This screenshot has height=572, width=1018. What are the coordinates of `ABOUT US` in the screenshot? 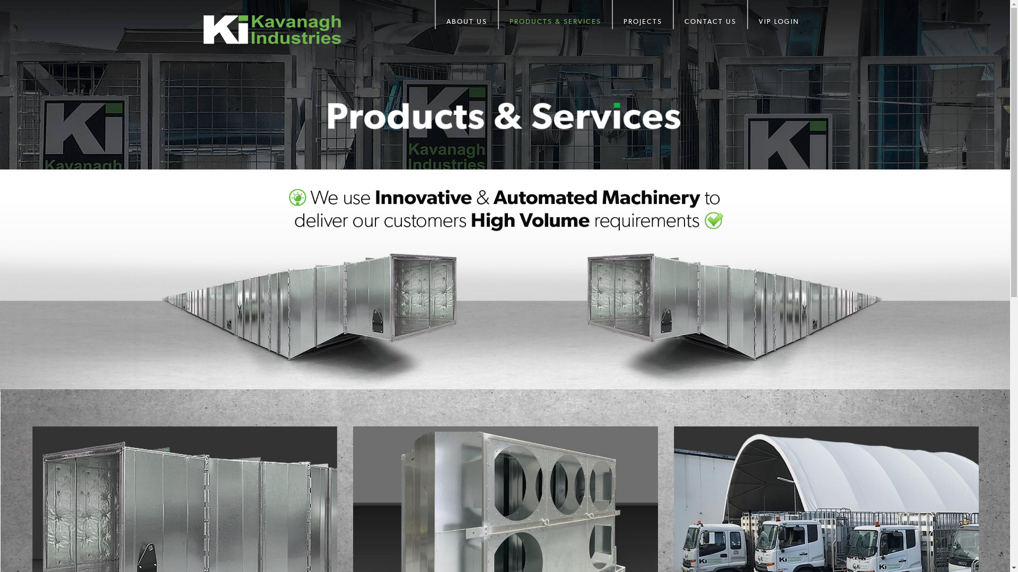 It's located at (467, 15).